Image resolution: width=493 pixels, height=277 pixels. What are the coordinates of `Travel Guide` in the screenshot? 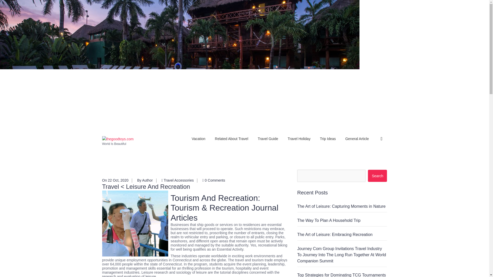 It's located at (268, 139).